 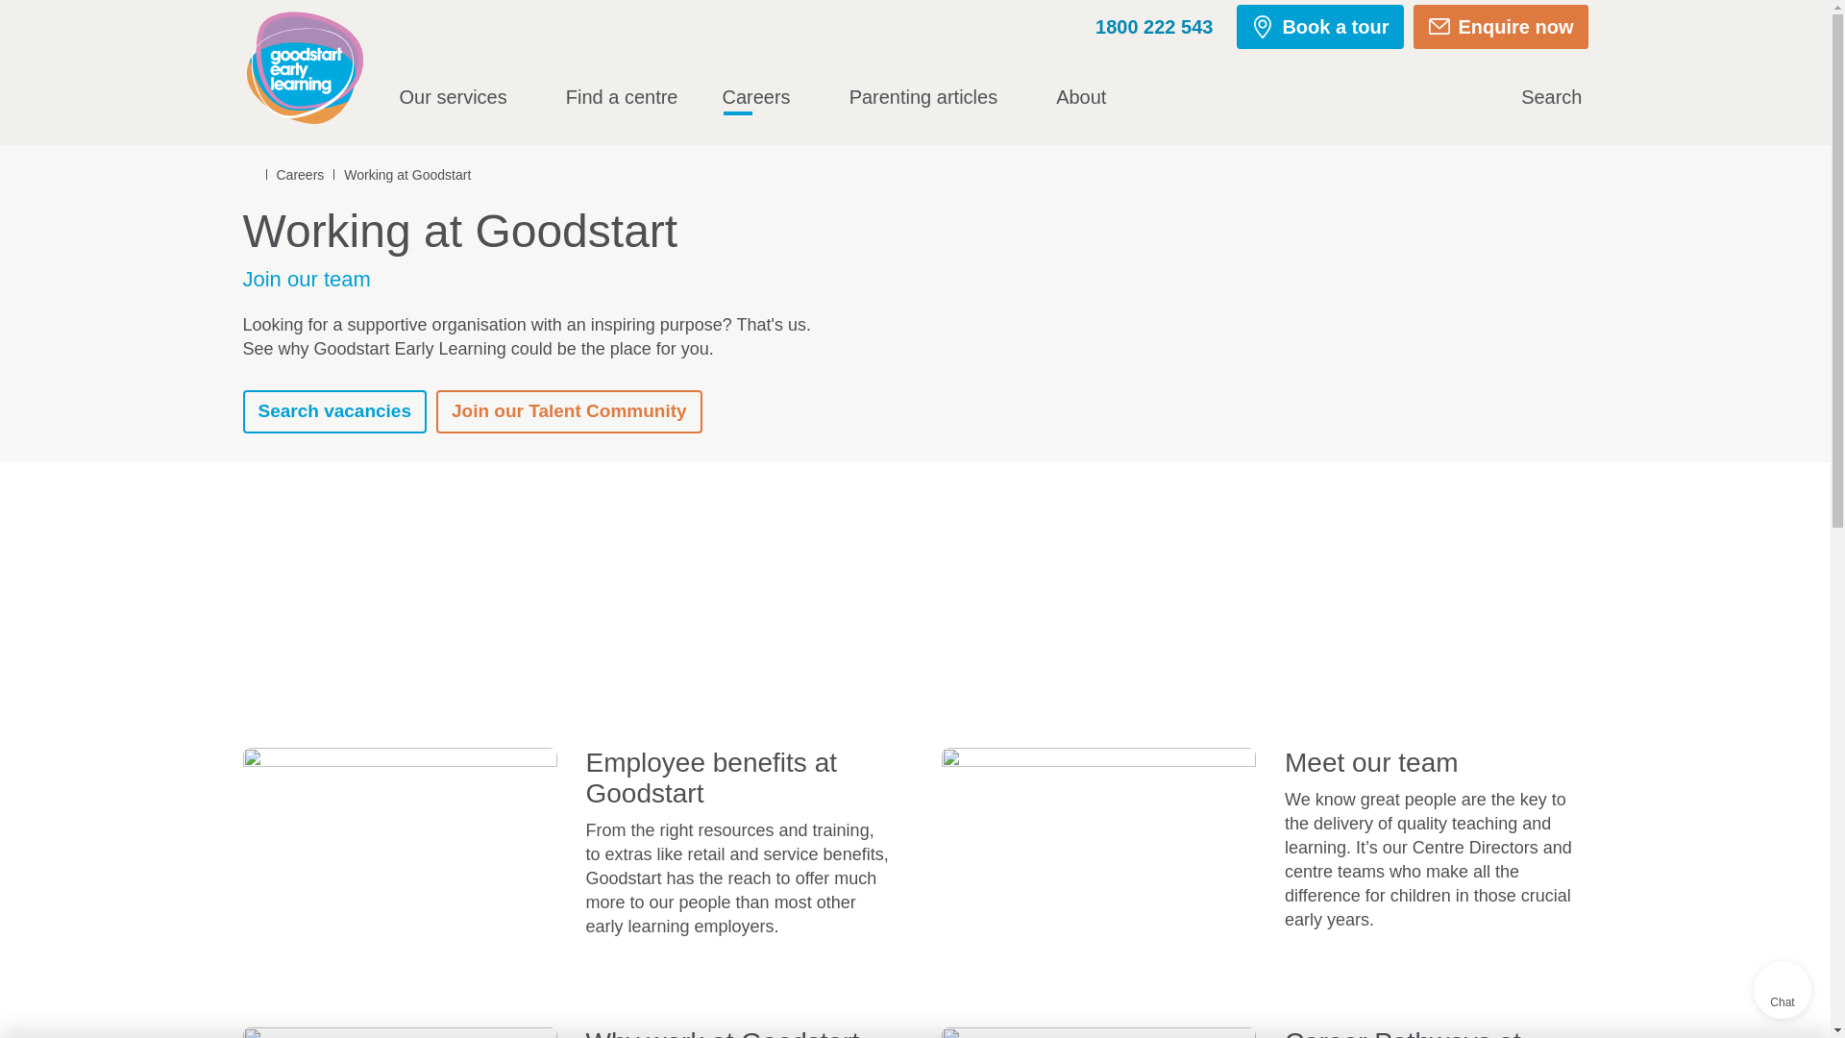 What do you see at coordinates (461, 96) in the screenshot?
I see `Our services` at bounding box center [461, 96].